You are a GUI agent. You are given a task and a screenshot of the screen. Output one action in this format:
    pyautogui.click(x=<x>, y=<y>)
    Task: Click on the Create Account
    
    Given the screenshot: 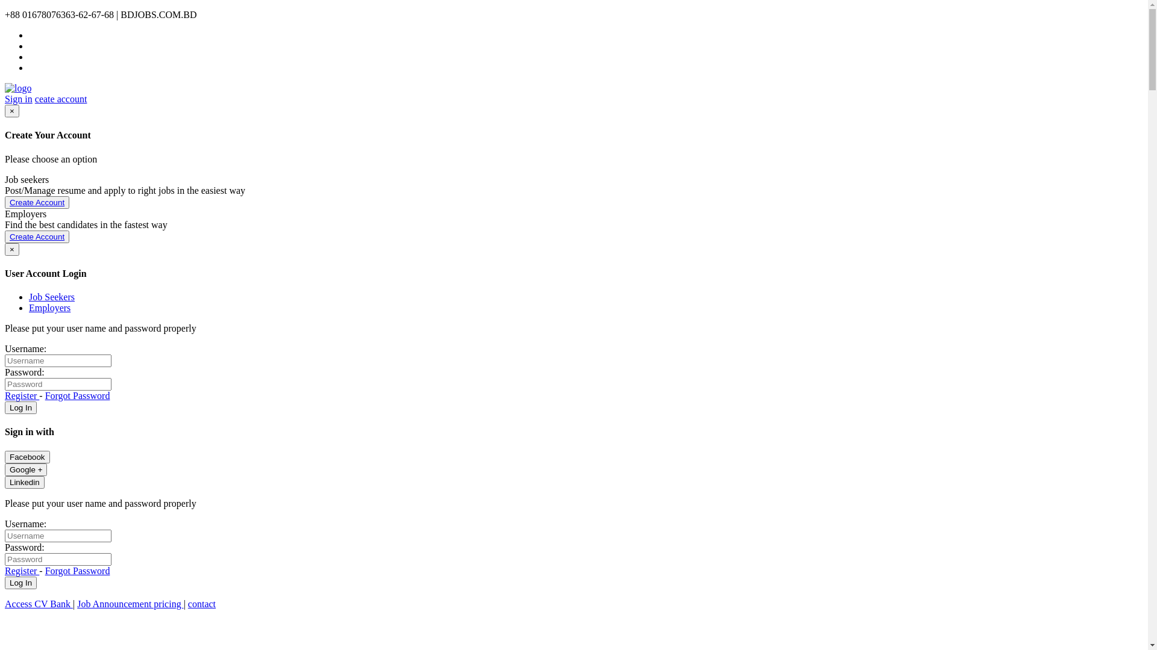 What is the action you would take?
    pyautogui.click(x=37, y=202)
    